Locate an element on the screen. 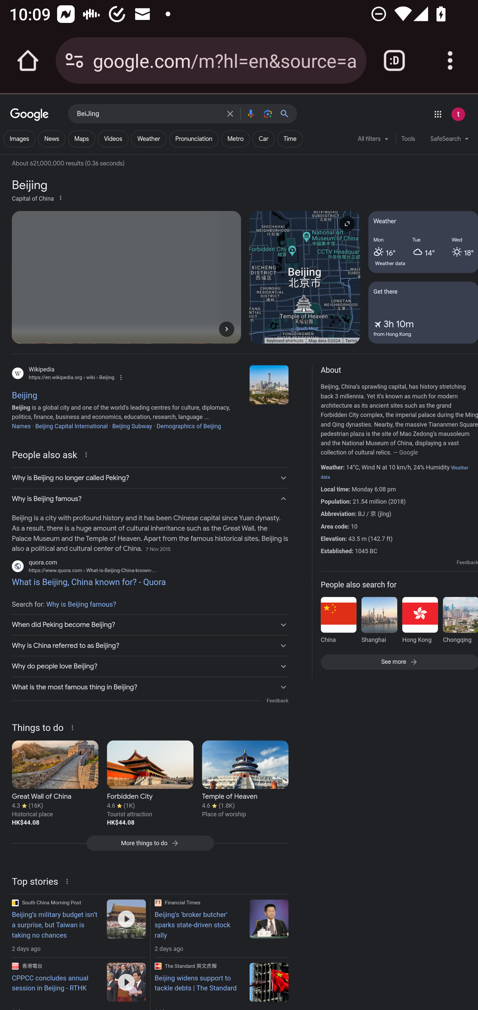  Feedback is located at coordinates (467, 562).